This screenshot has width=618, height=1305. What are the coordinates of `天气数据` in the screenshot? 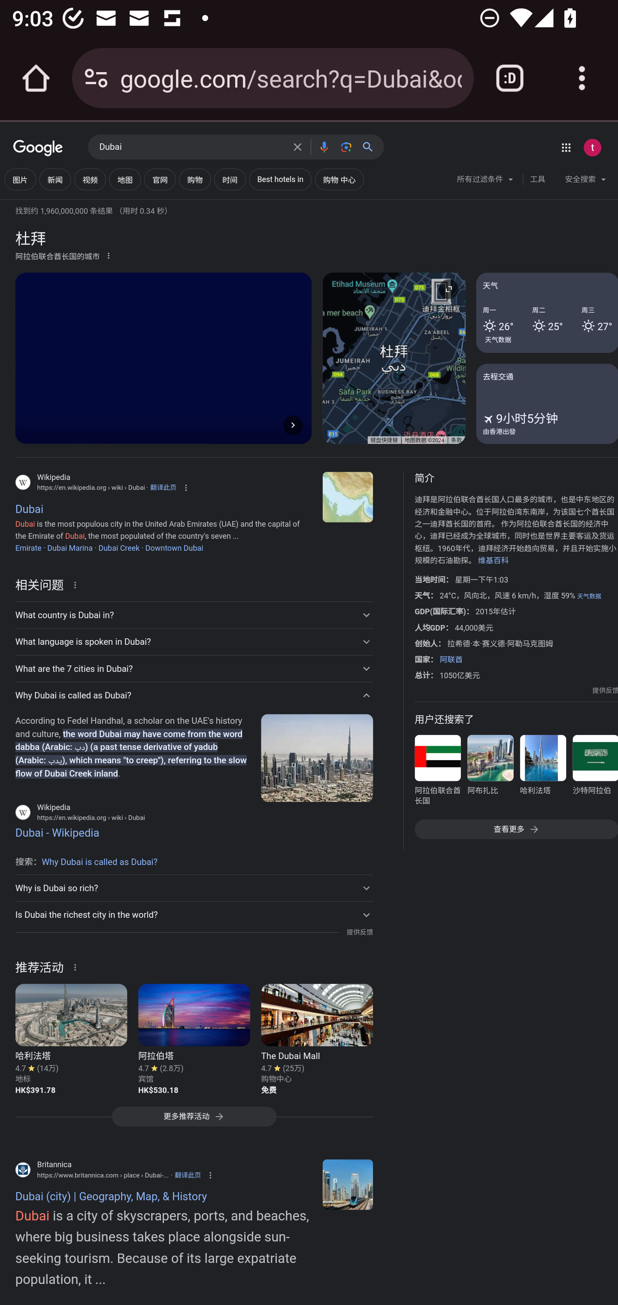 It's located at (589, 596).